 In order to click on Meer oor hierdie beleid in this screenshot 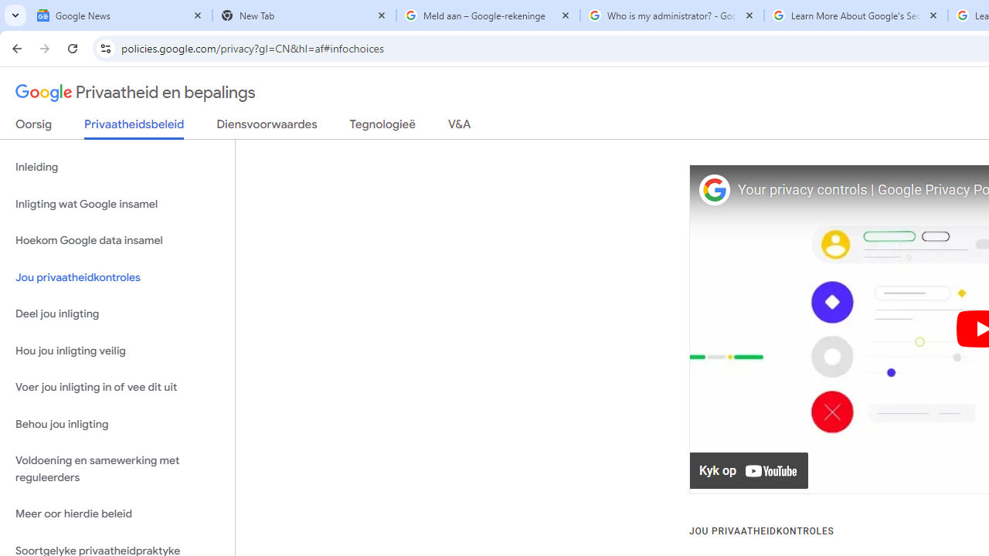, I will do `click(117, 514)`.